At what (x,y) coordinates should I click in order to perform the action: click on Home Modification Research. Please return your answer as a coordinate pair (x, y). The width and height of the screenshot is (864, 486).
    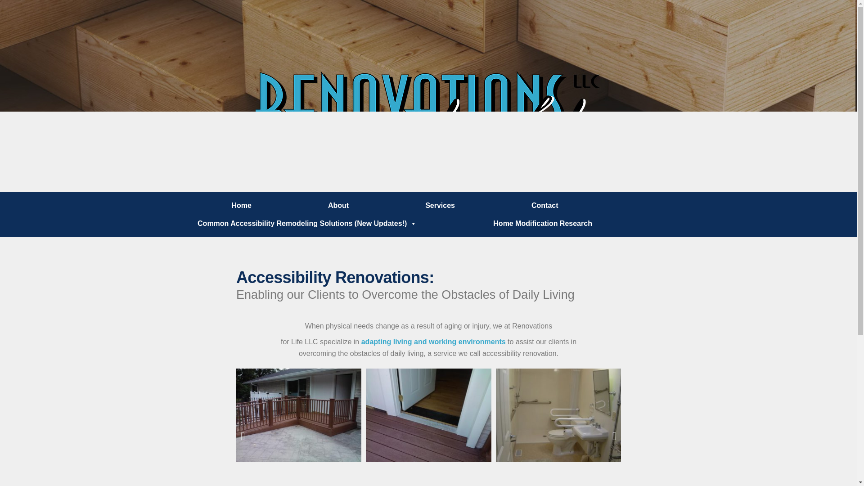
    Looking at the image, I should click on (543, 224).